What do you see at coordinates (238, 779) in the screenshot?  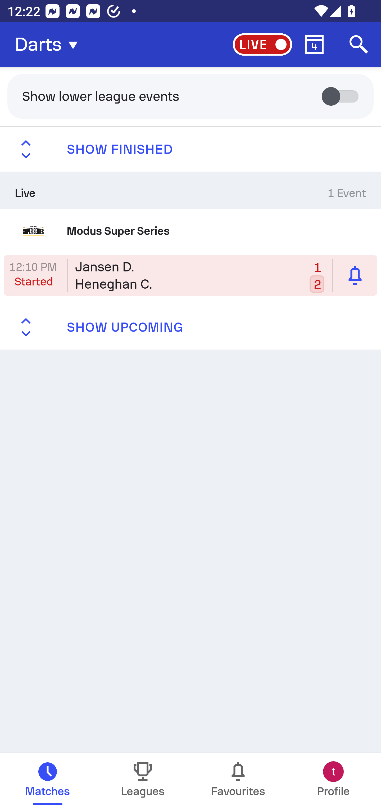 I see `Favourites` at bounding box center [238, 779].